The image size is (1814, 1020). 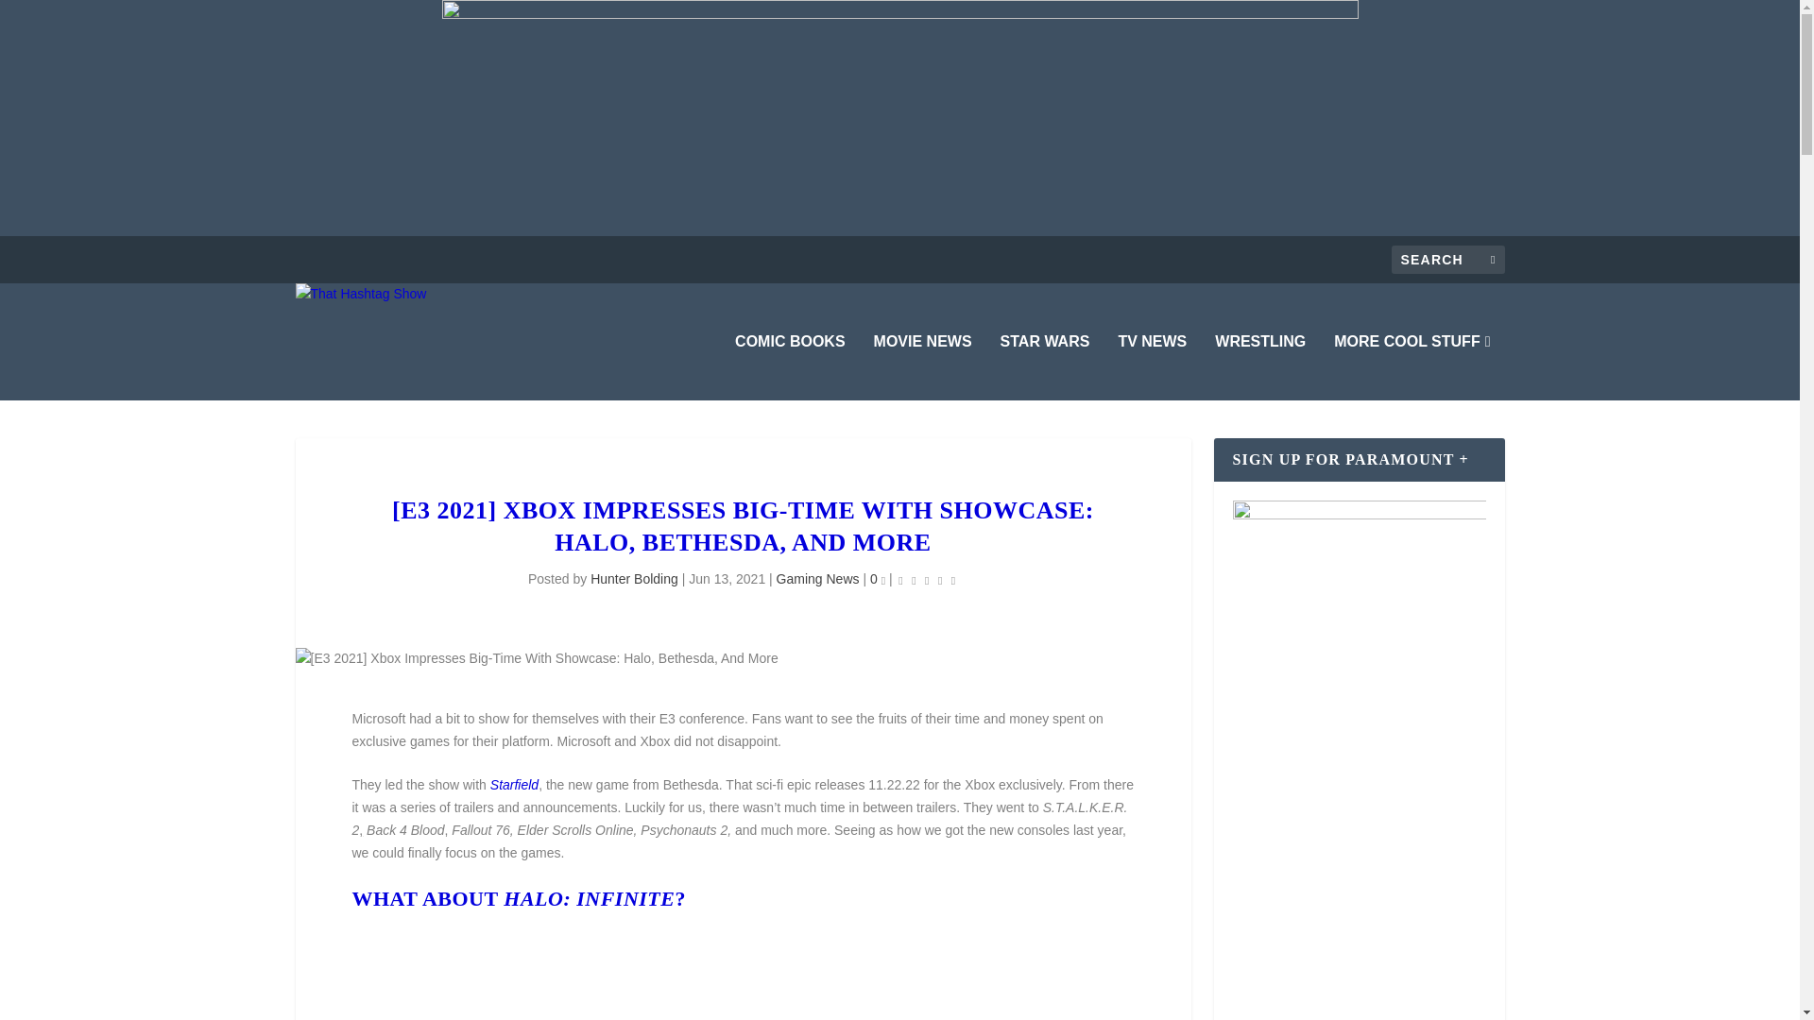 I want to click on Starfield, so click(x=514, y=784).